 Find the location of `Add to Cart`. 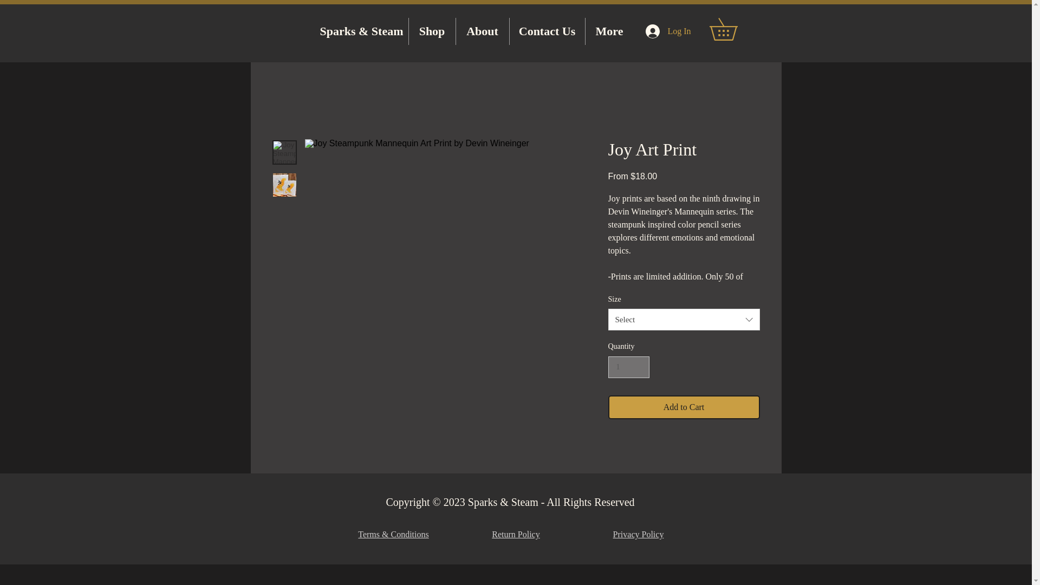

Add to Cart is located at coordinates (683, 407).